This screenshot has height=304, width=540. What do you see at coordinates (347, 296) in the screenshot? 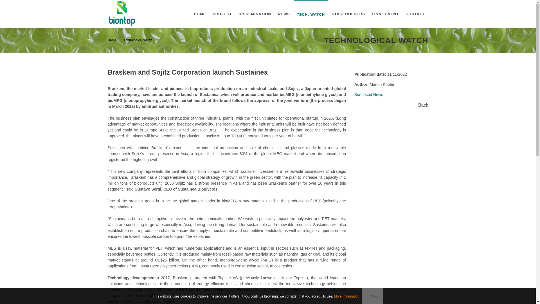
I see `More information` at bounding box center [347, 296].